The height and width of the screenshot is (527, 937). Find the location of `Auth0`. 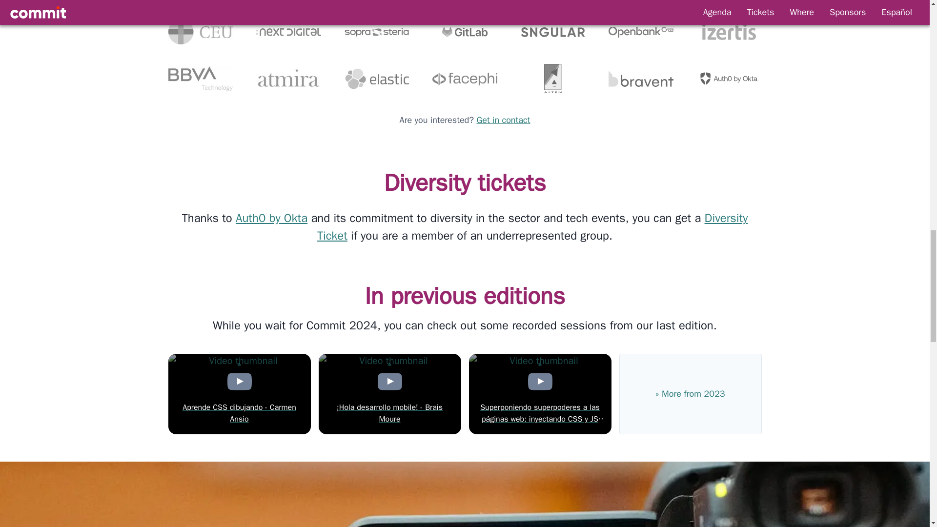

Auth0 is located at coordinates (729, 79).